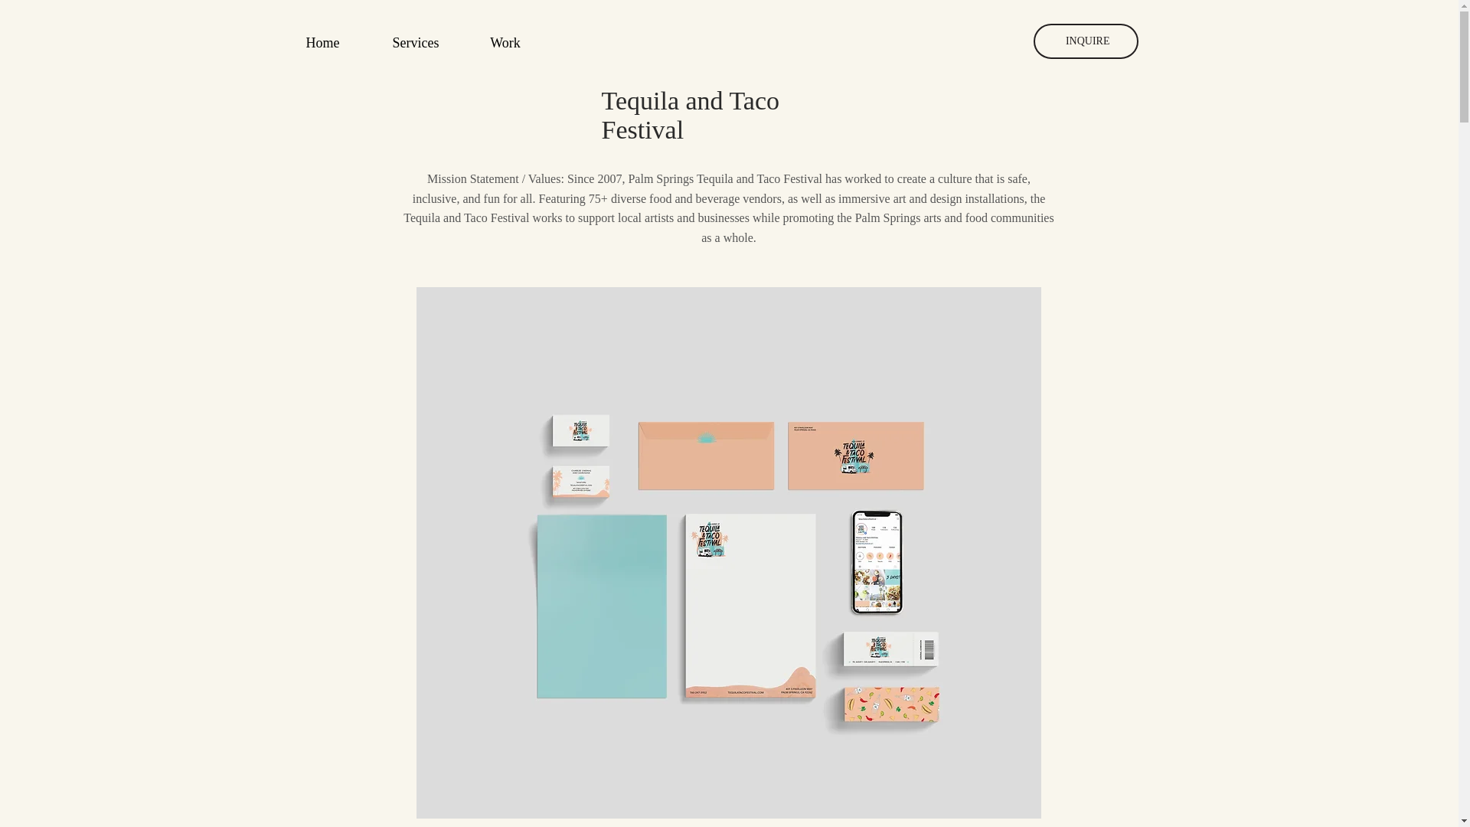  I want to click on INQUIRE, so click(1086, 41).